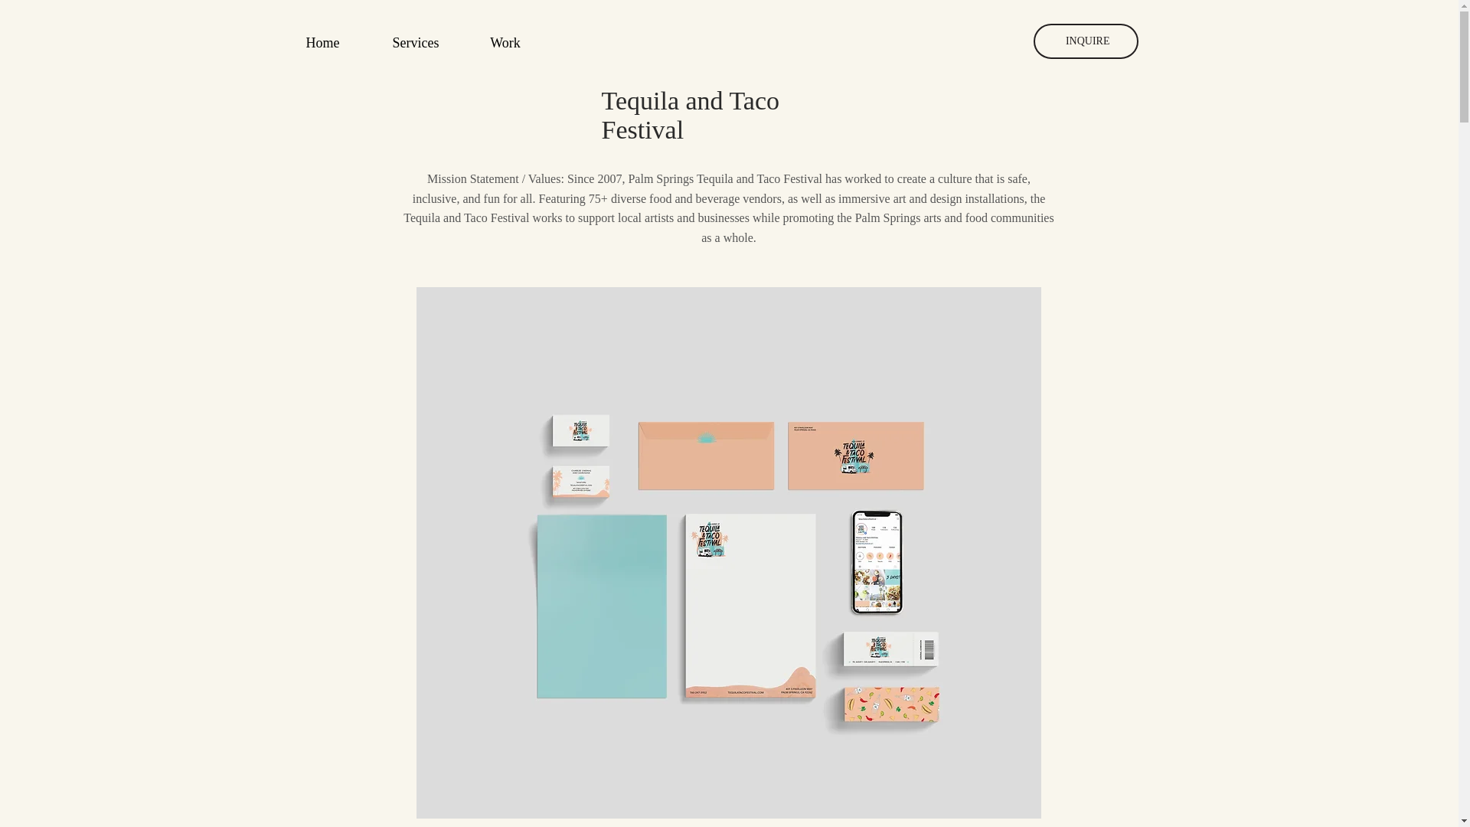  I want to click on INQUIRE, so click(1086, 41).